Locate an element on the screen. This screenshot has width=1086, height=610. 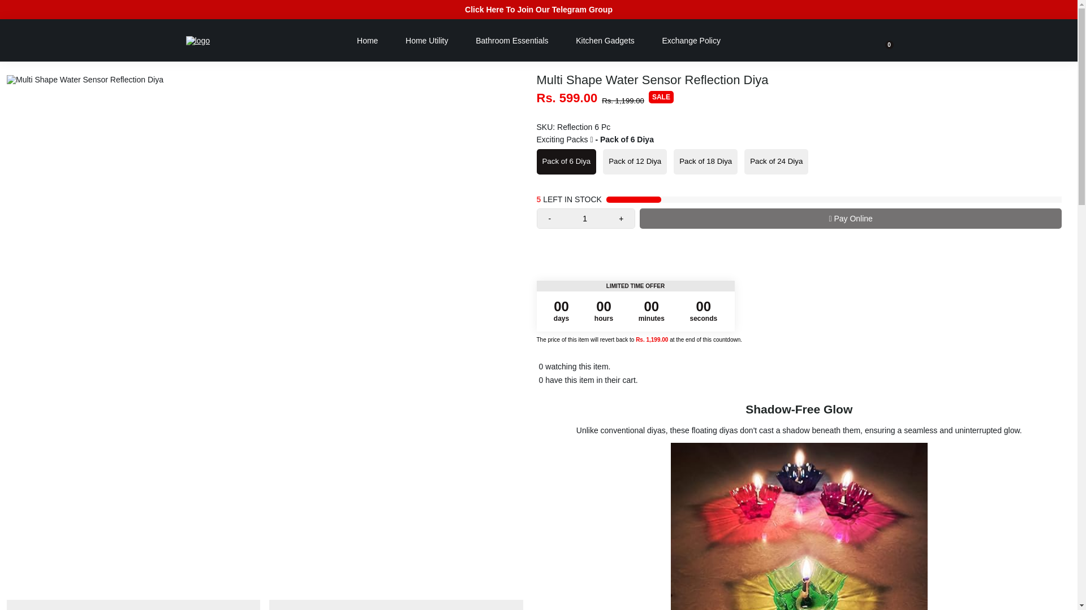
- is located at coordinates (550, 218).